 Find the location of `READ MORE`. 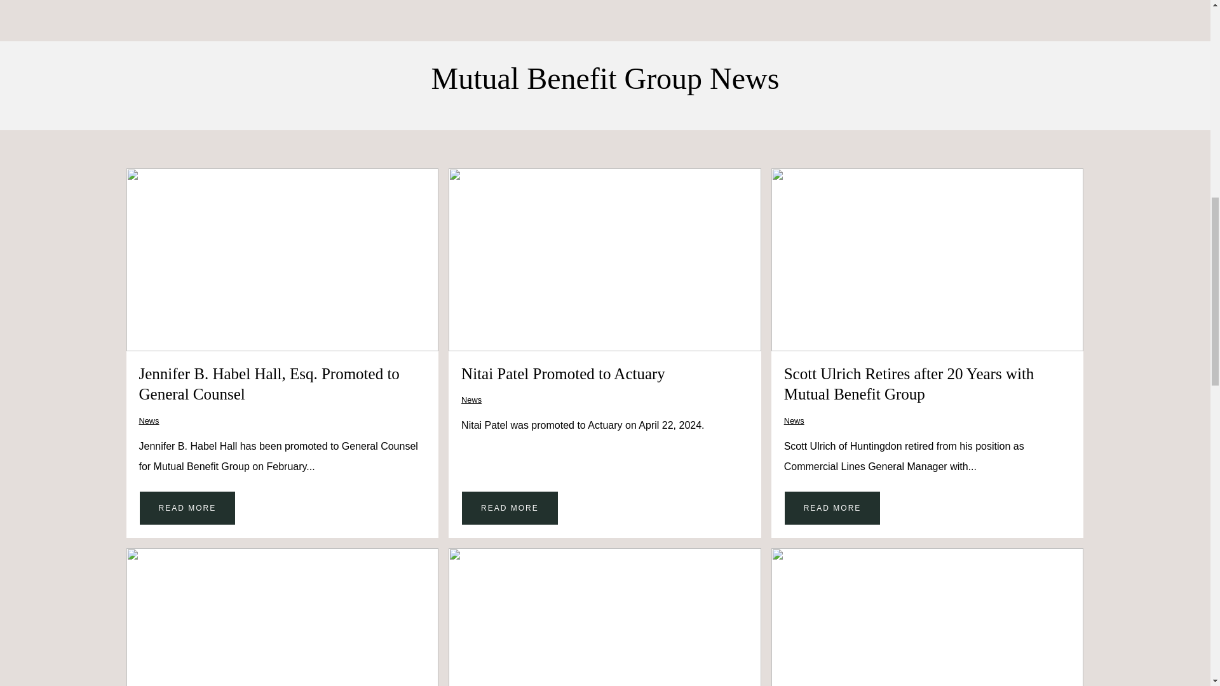

READ MORE is located at coordinates (187, 508).